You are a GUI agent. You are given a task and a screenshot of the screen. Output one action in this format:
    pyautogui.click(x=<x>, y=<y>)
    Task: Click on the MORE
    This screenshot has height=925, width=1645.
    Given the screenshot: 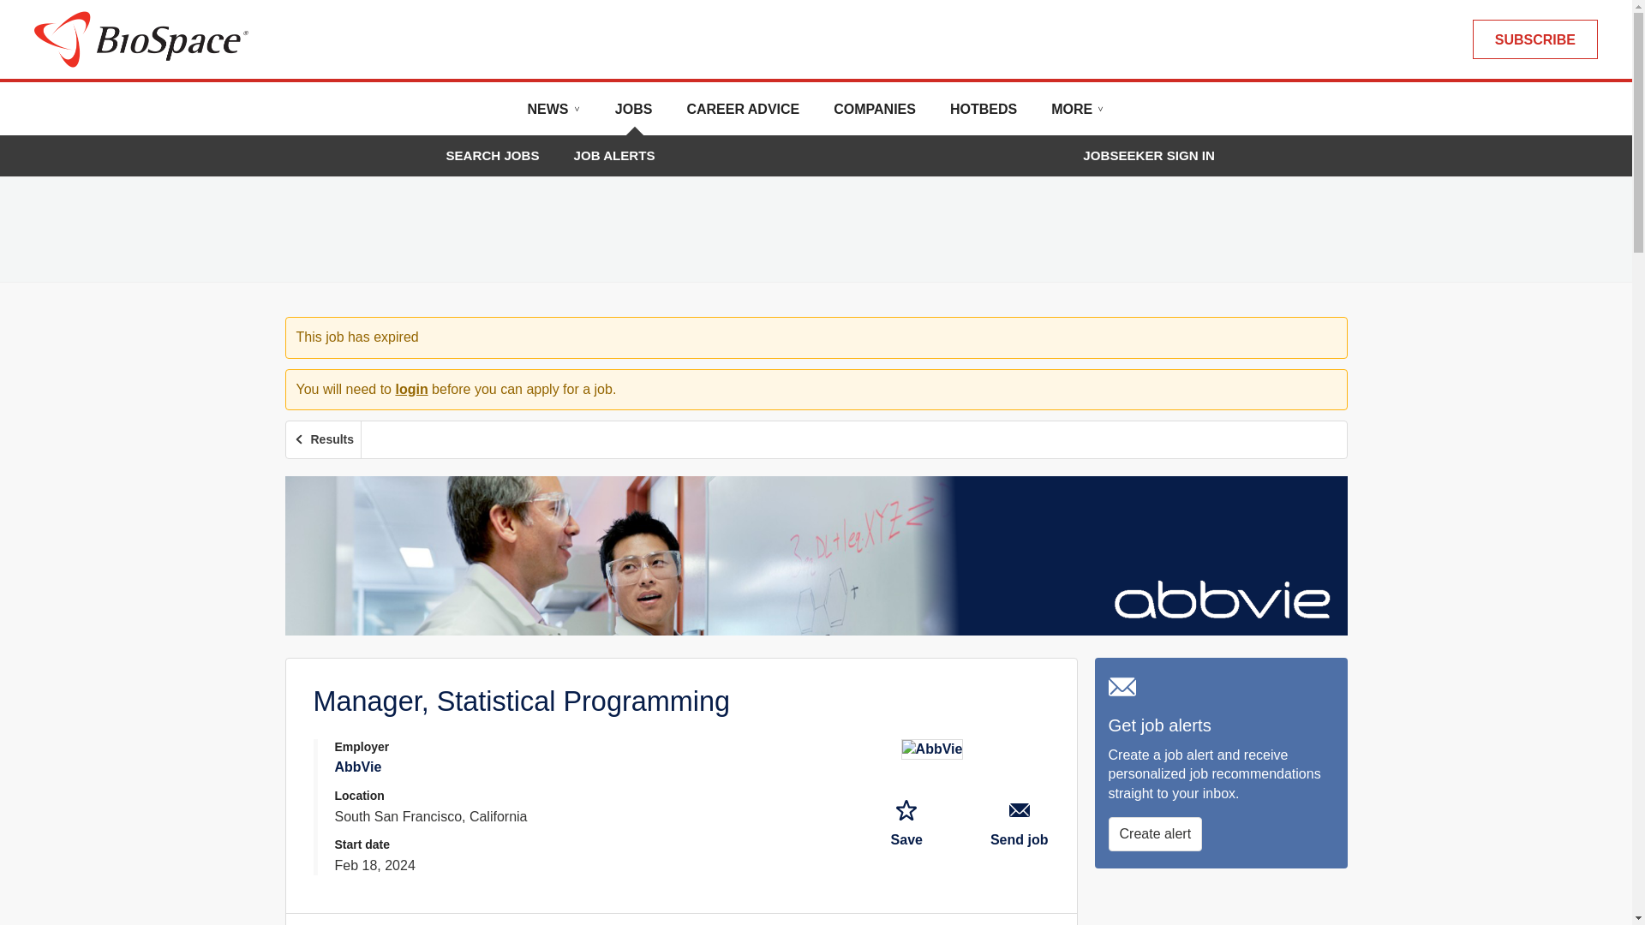 What is the action you would take?
    pyautogui.click(x=1077, y=116)
    